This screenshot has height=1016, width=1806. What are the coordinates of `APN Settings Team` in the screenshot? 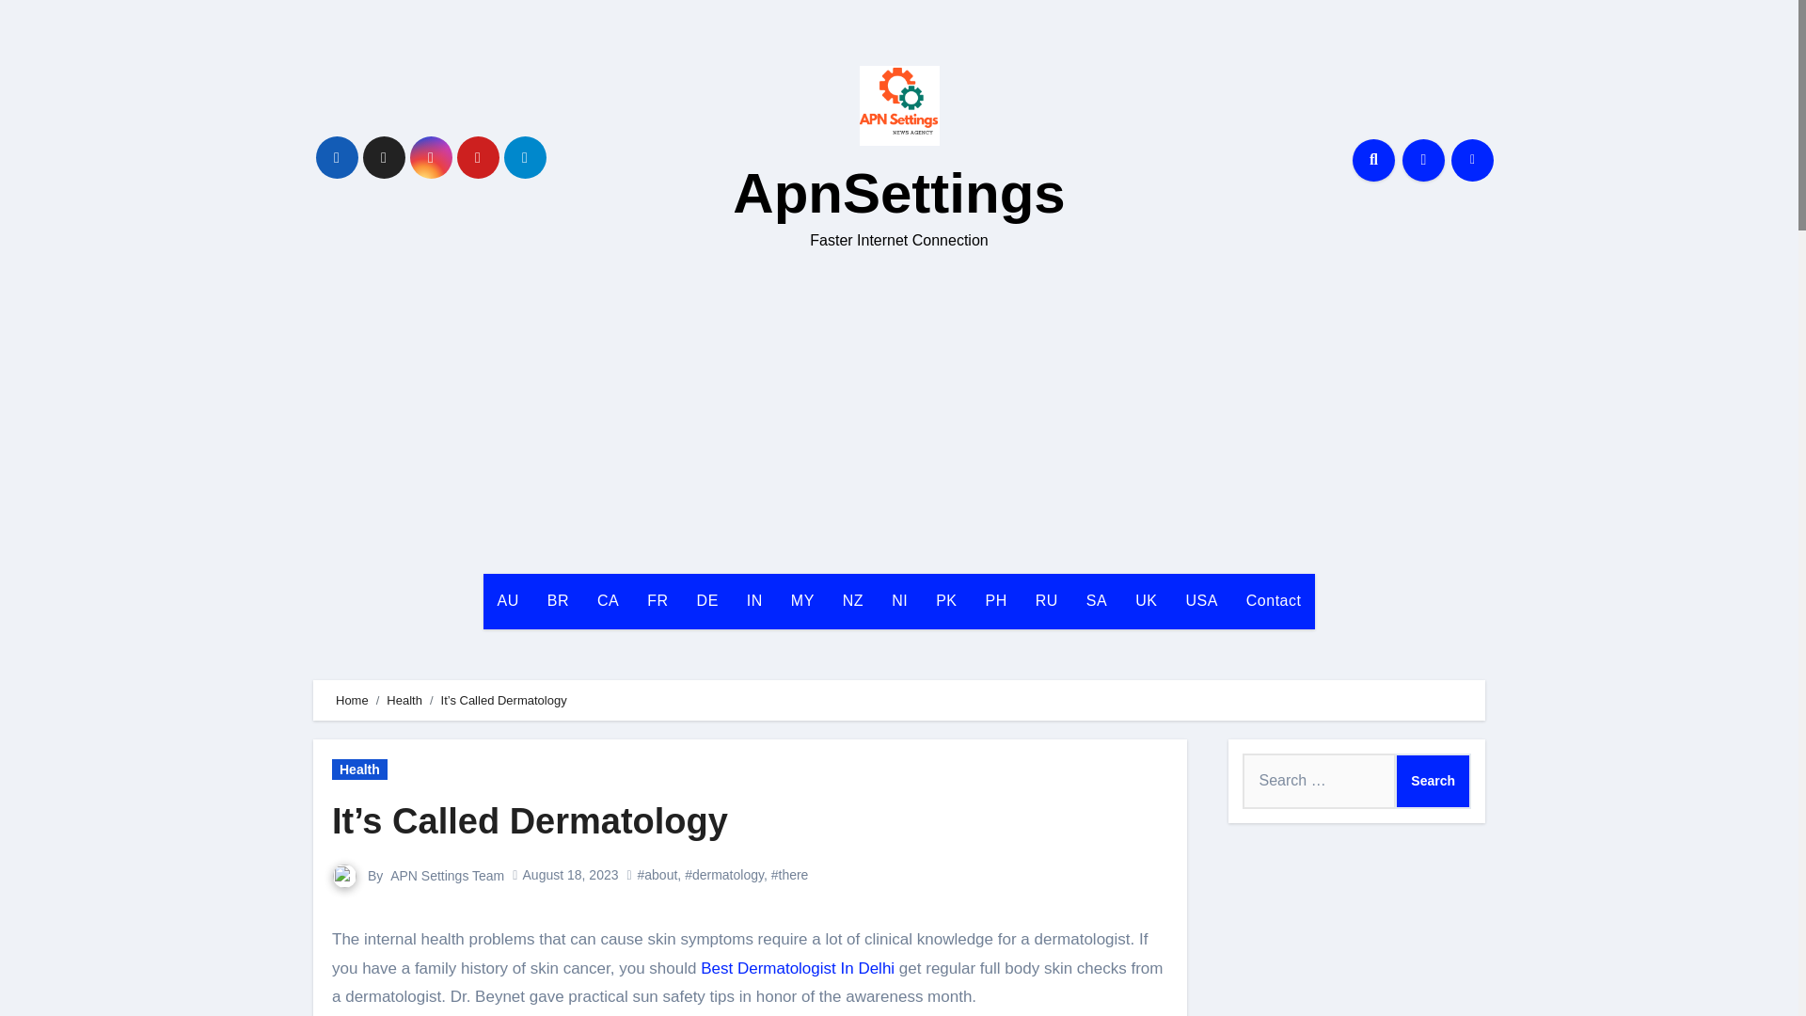 It's located at (446, 875).